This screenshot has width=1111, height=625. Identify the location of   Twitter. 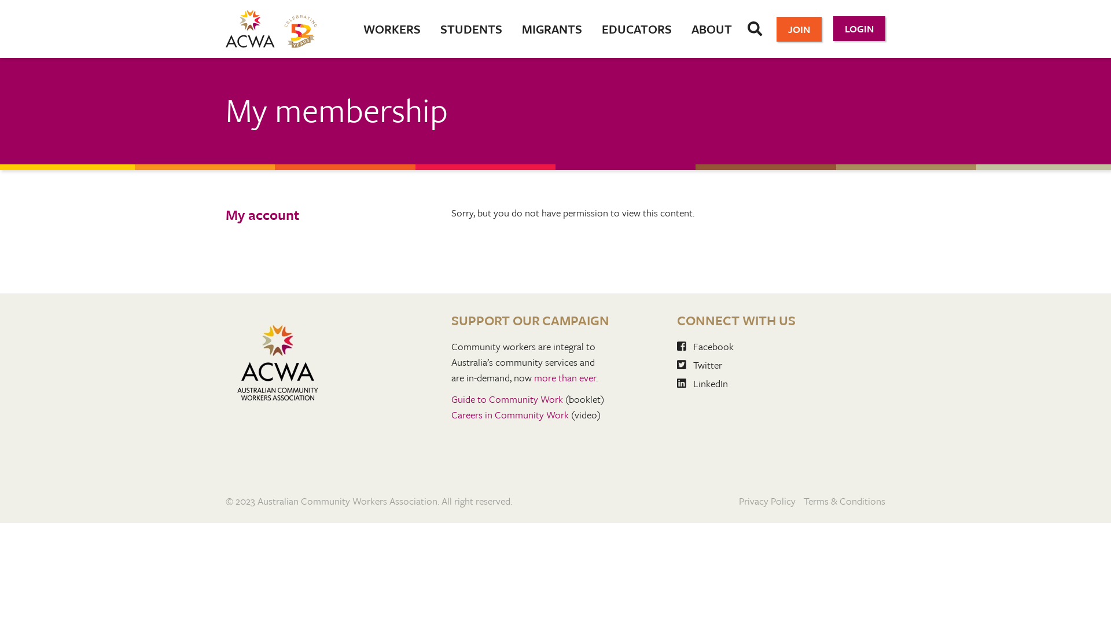
(700, 365).